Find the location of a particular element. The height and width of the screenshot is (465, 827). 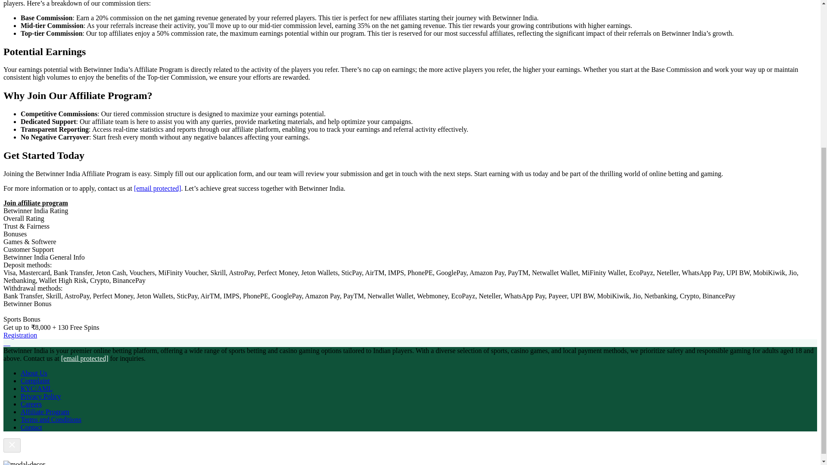

Terms and Conditions is located at coordinates (51, 419).